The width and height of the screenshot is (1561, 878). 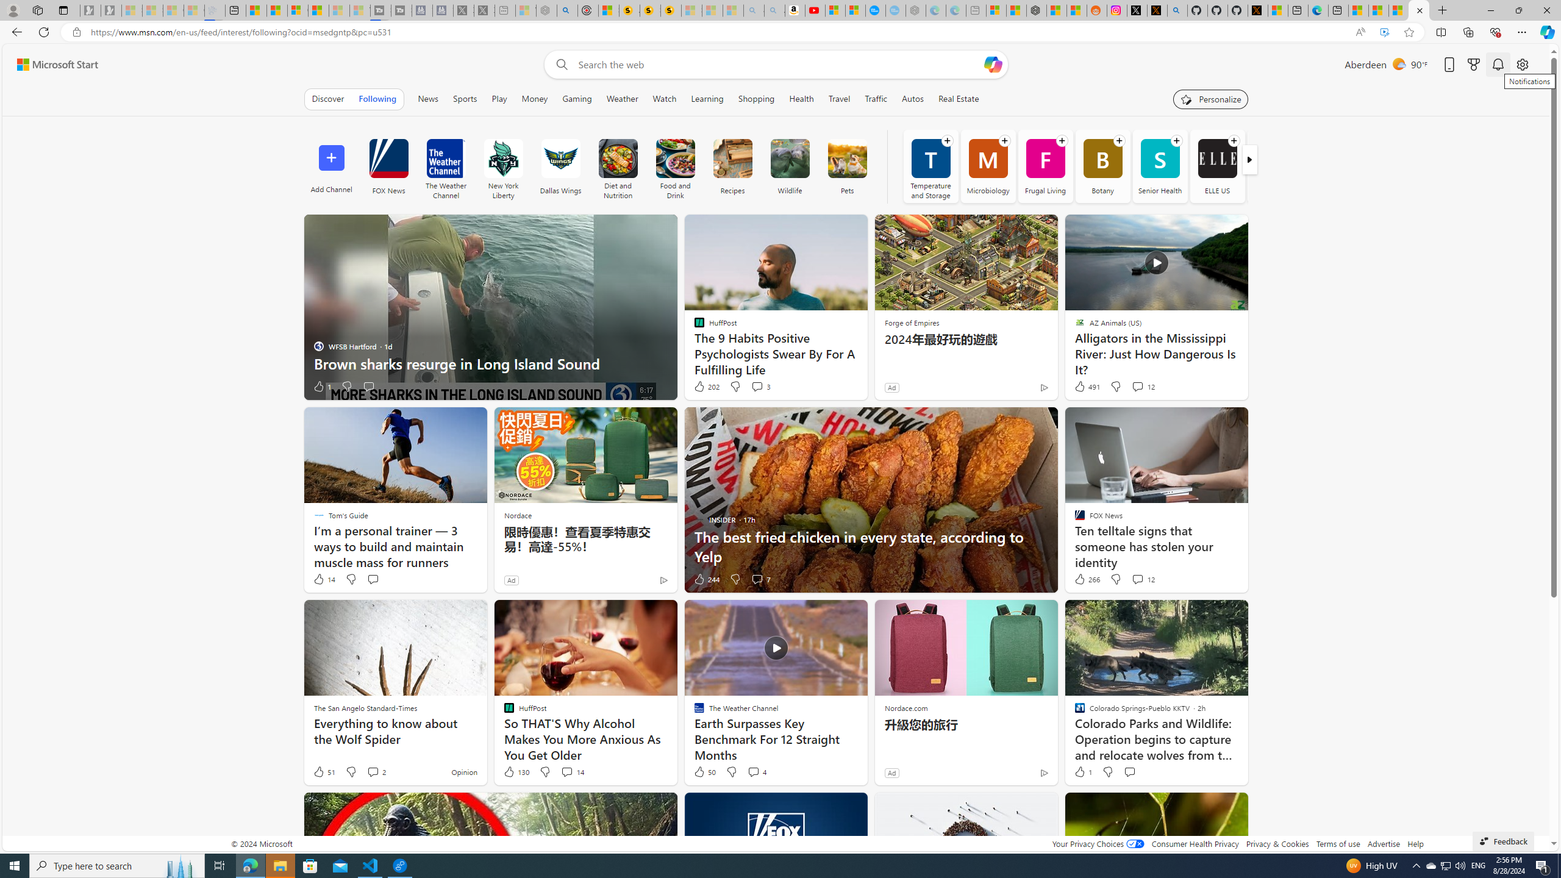 What do you see at coordinates (761, 579) in the screenshot?
I see `View comments 7 Comment` at bounding box center [761, 579].